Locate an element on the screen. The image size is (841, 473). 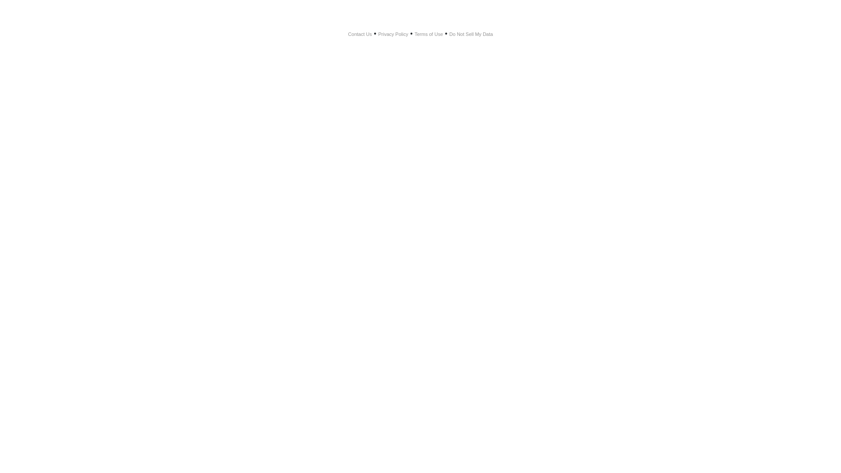
Privacy Policy is located at coordinates (393, 34).